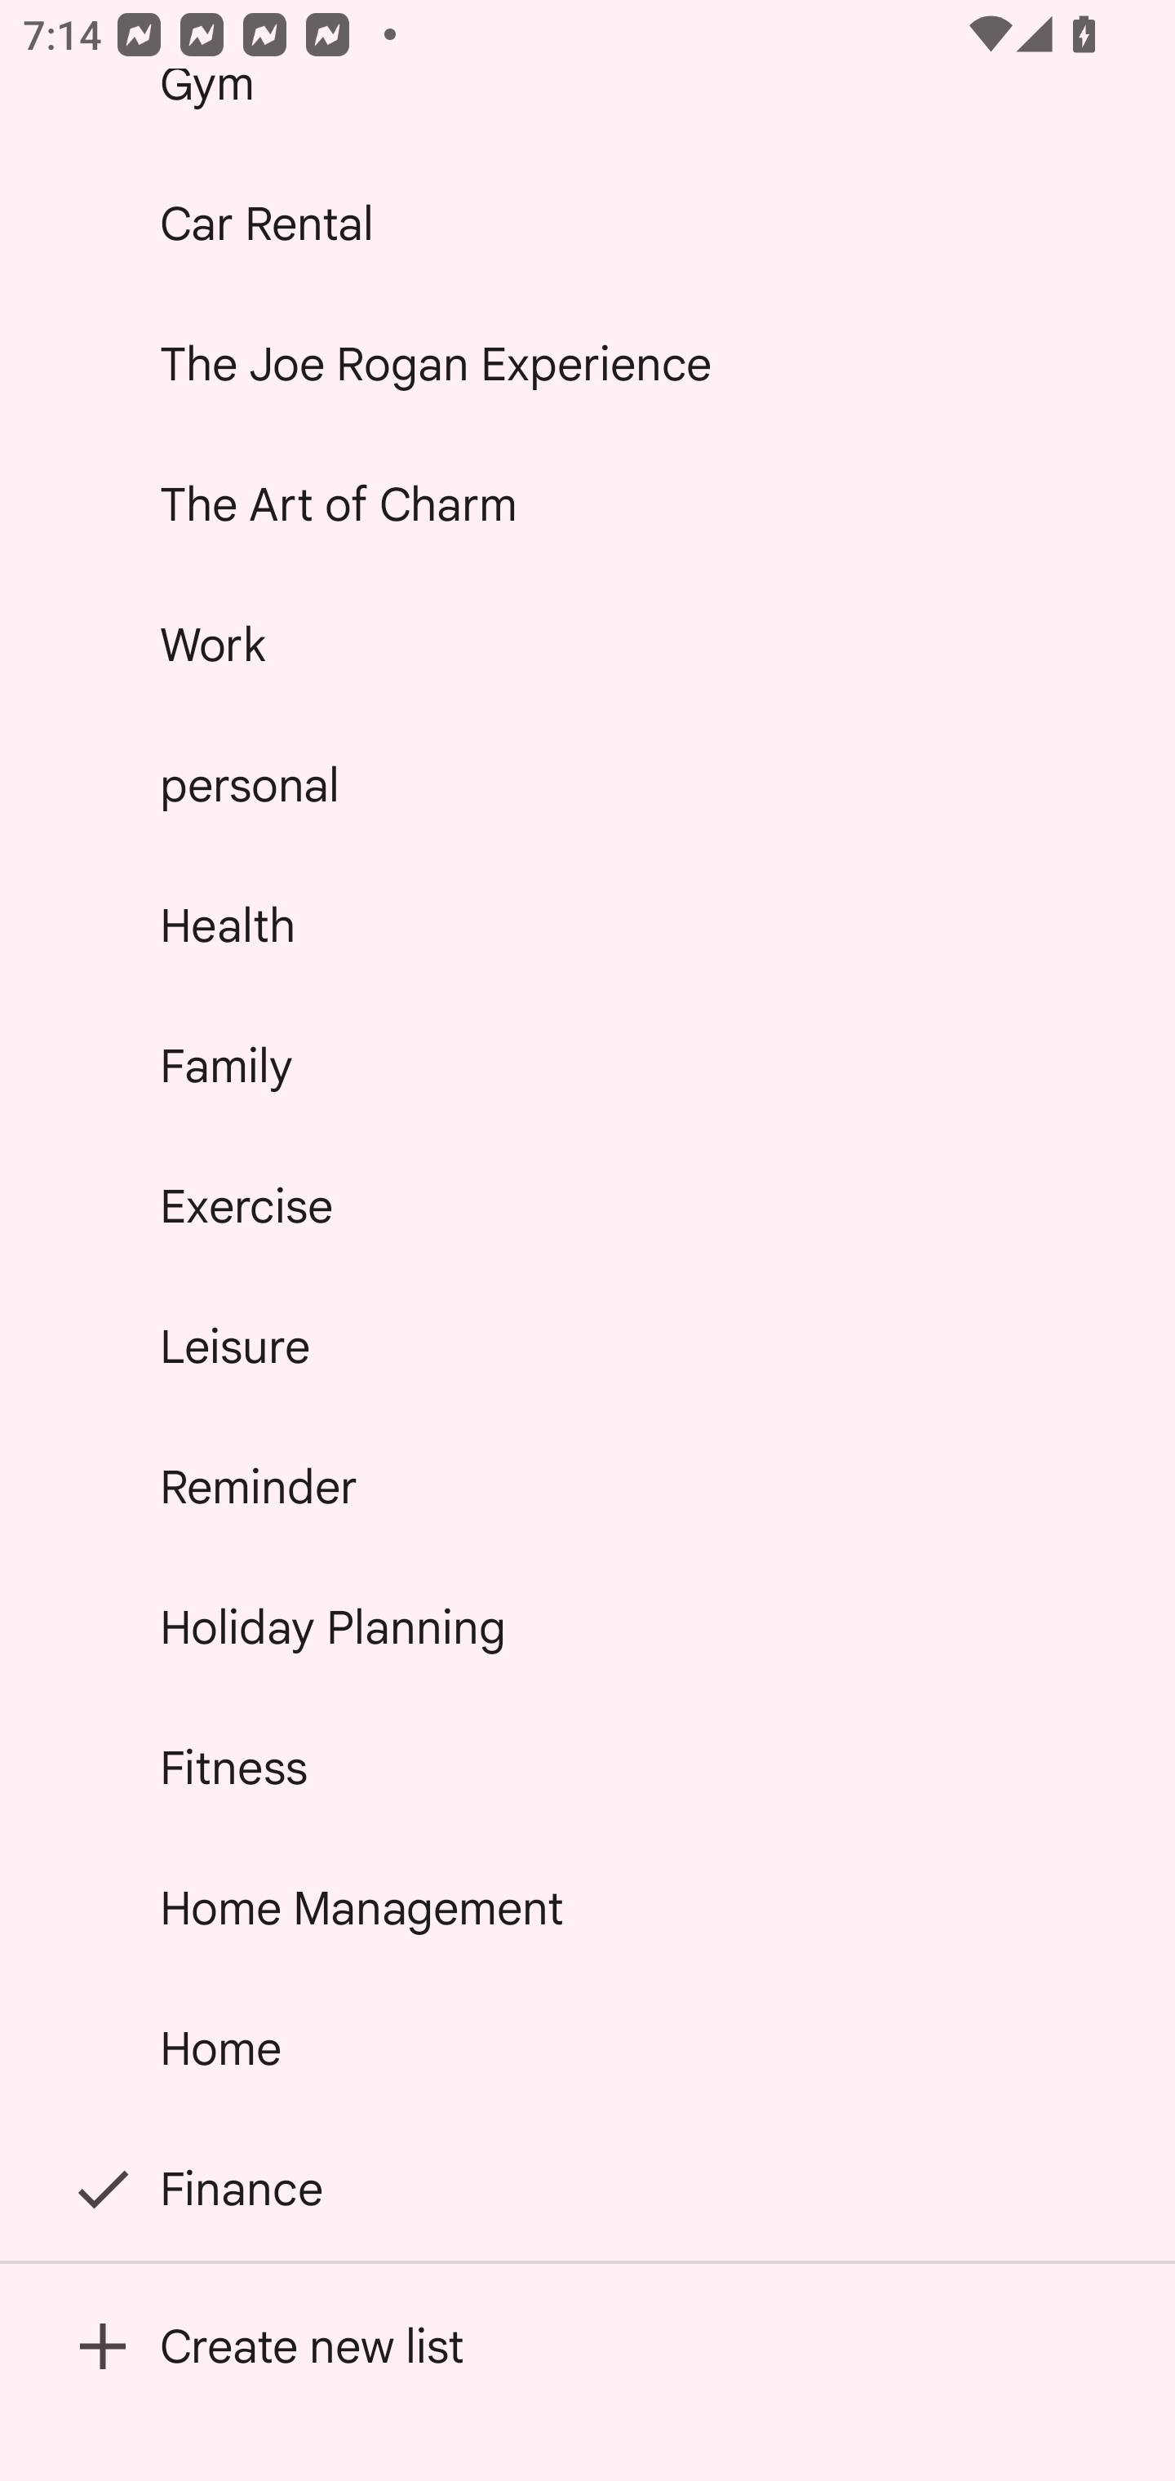 The width and height of the screenshot is (1175, 2481). What do you see at coordinates (587, 785) in the screenshot?
I see `personal` at bounding box center [587, 785].